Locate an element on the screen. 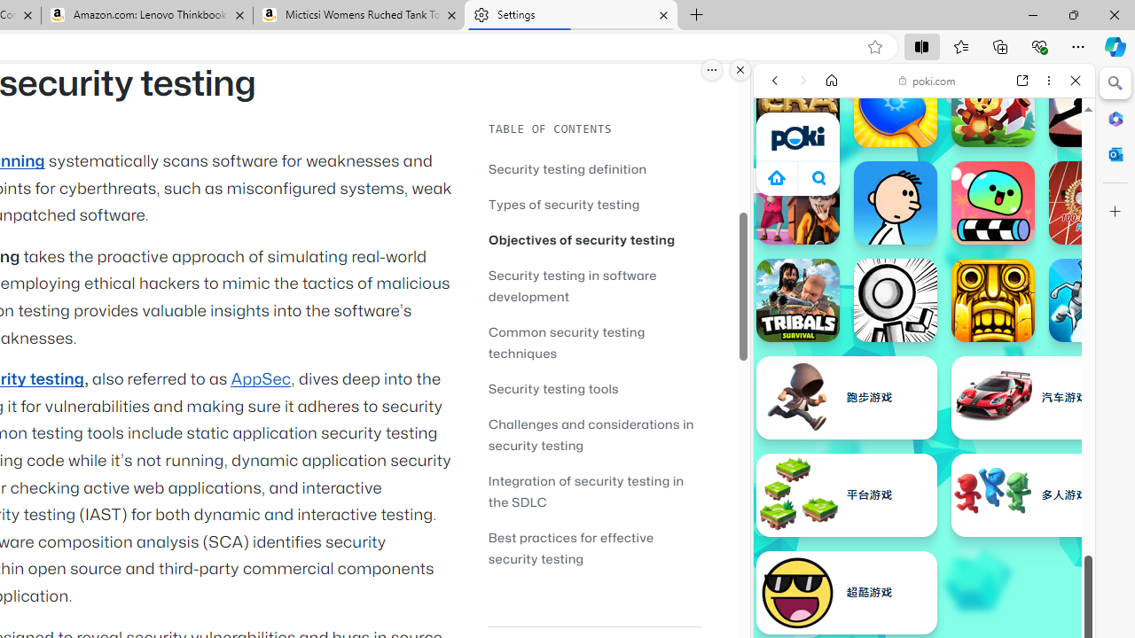 This screenshot has width=1135, height=638. Car Games is located at coordinates (924, 416).